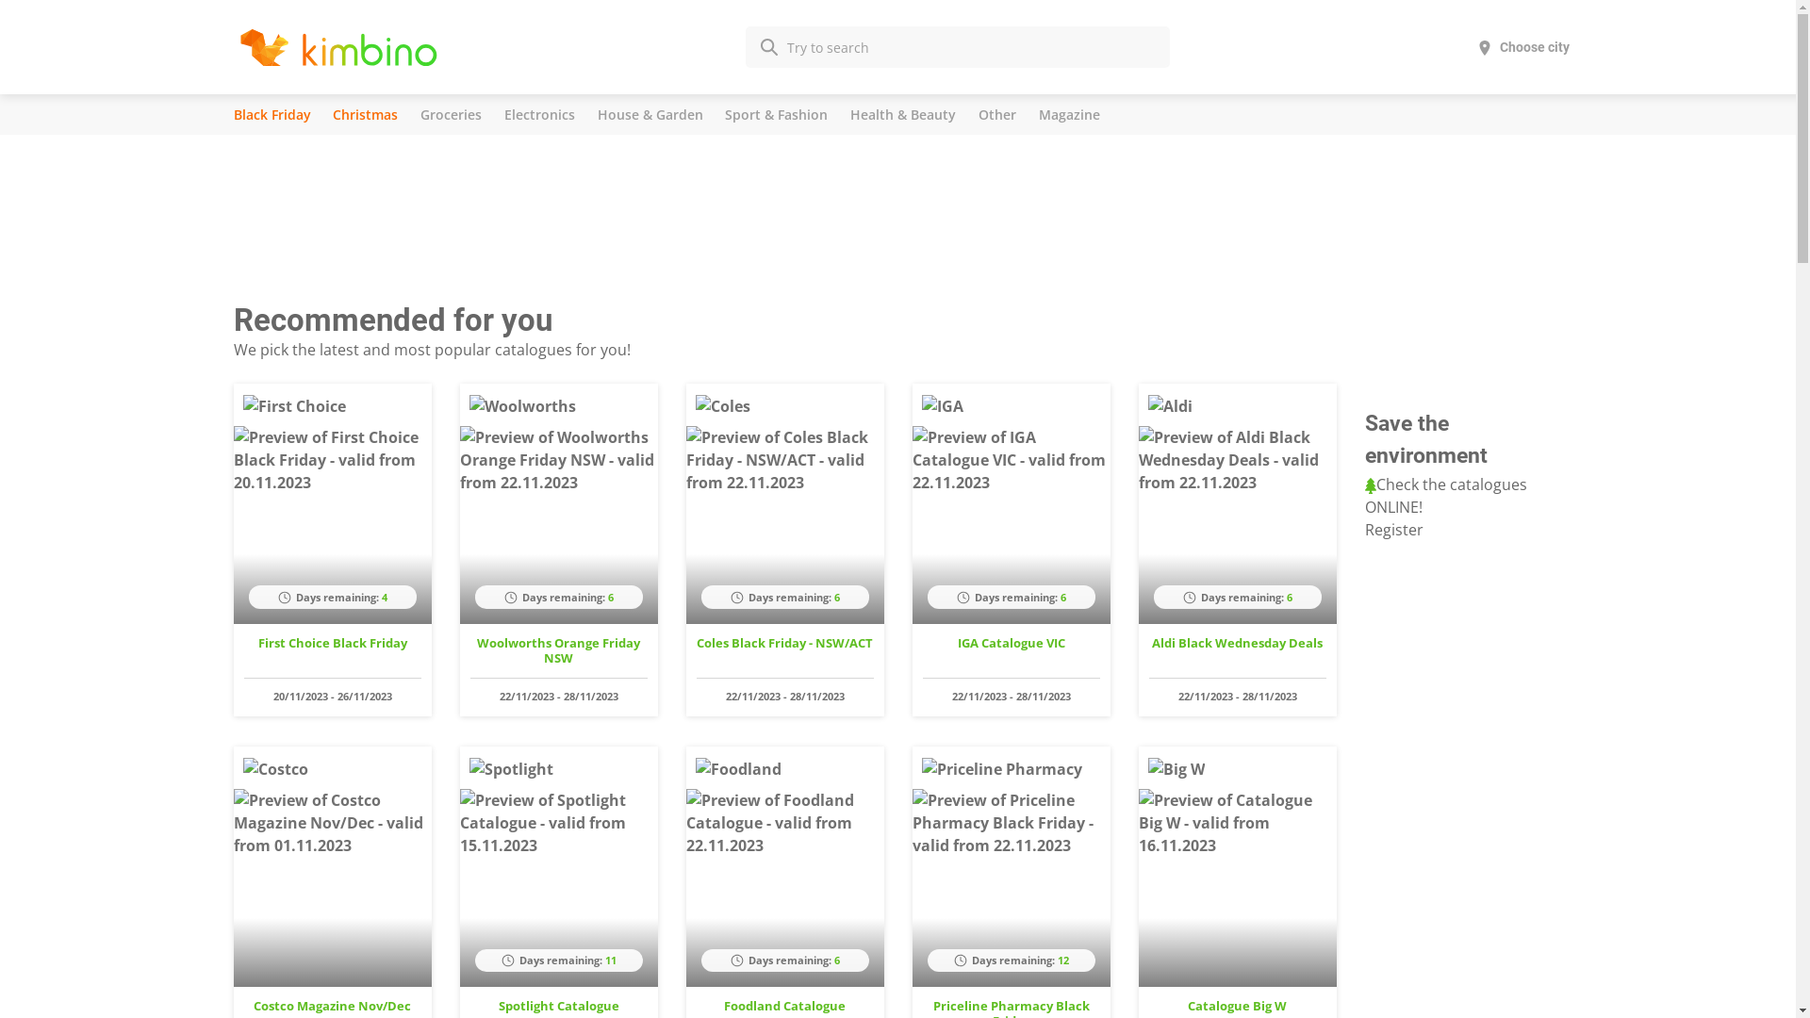 Image resolution: width=1810 pixels, height=1018 pixels. I want to click on Health & Beauty, so click(903, 115).